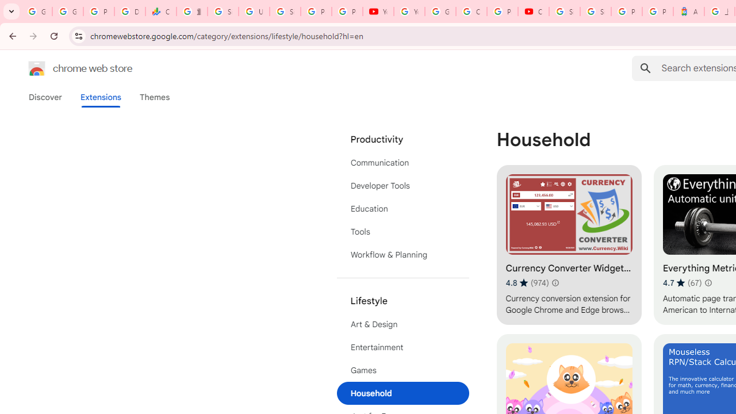  Describe the element at coordinates (402, 185) in the screenshot. I see `Developer Tools` at that location.